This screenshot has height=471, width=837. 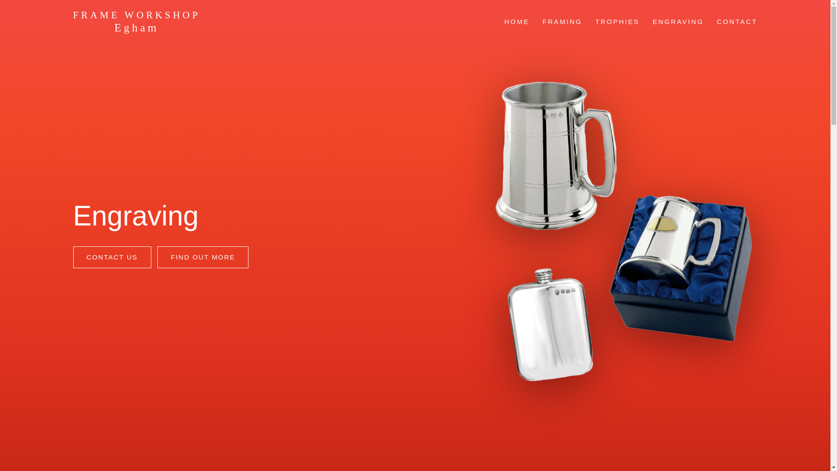 I want to click on CONTACT US, so click(x=112, y=257).